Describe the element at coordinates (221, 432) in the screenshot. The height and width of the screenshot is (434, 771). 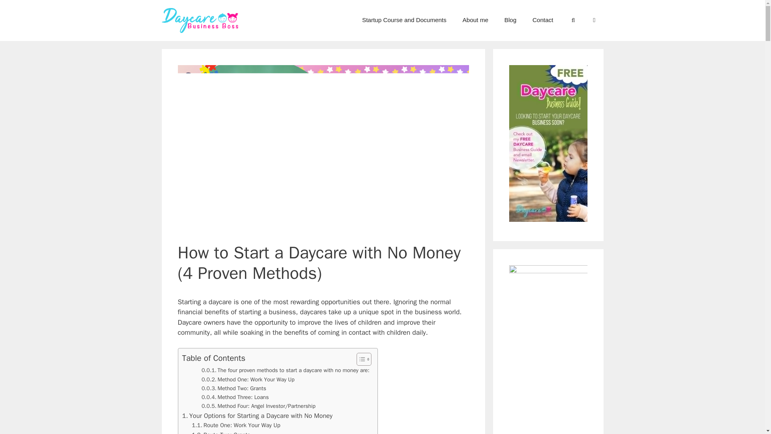
I see `Route Two: Grants` at that location.